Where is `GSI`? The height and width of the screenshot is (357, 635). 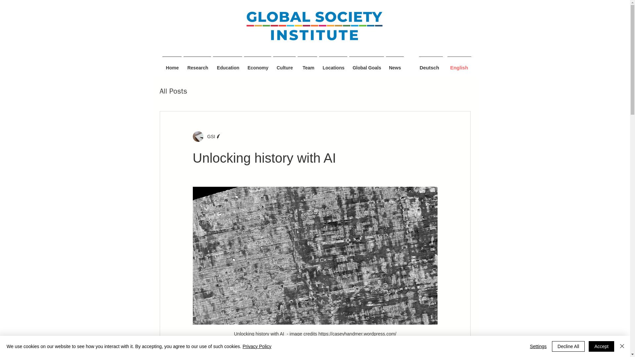
GSI is located at coordinates (209, 136).